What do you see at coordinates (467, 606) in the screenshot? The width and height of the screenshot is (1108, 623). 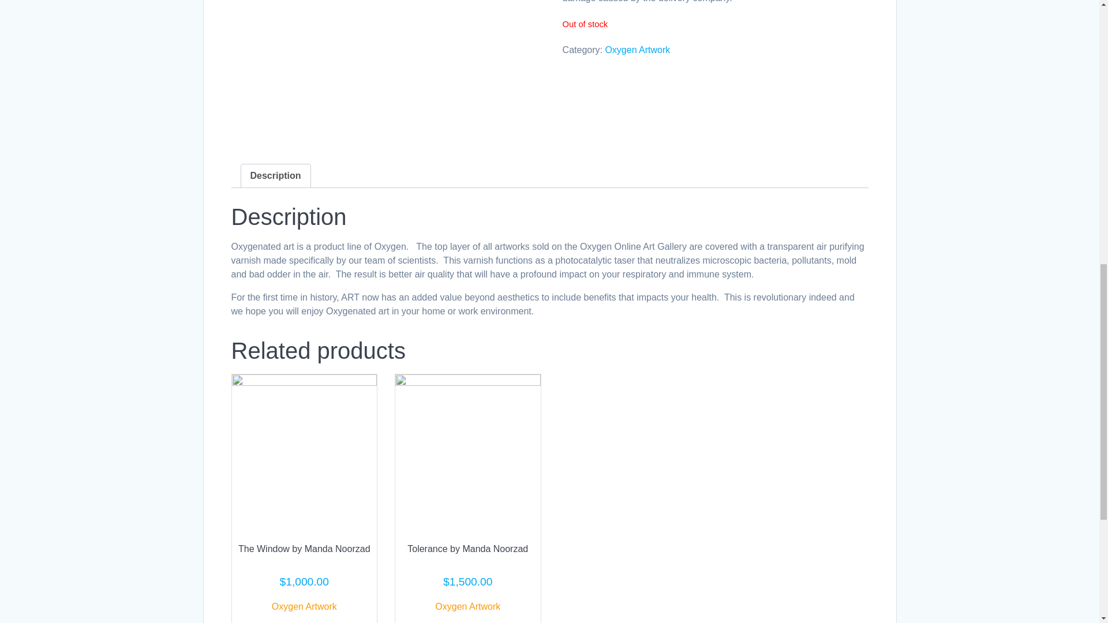 I see `Oxygen Artwork` at bounding box center [467, 606].